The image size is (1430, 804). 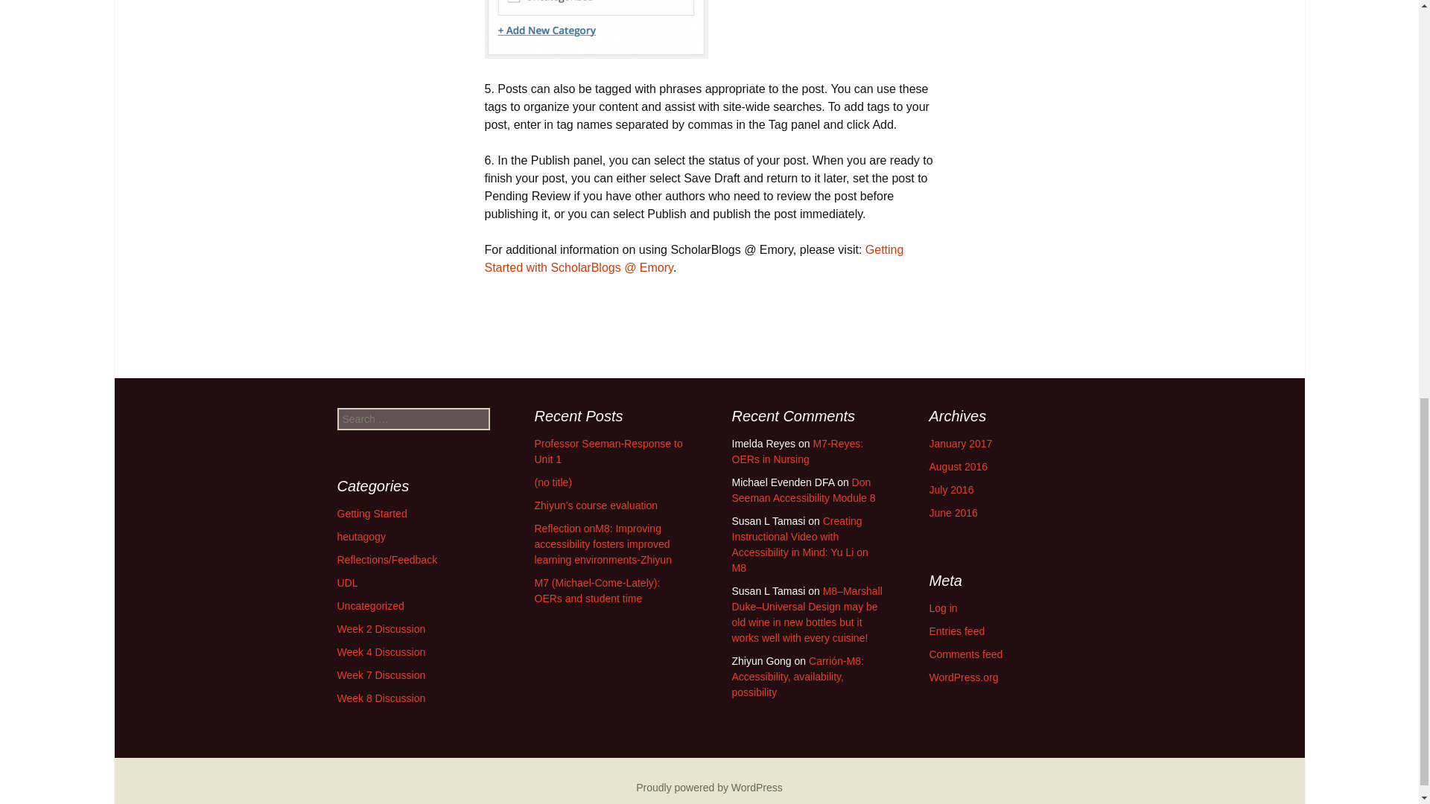 What do you see at coordinates (380, 698) in the screenshot?
I see `Week 8 Discussion` at bounding box center [380, 698].